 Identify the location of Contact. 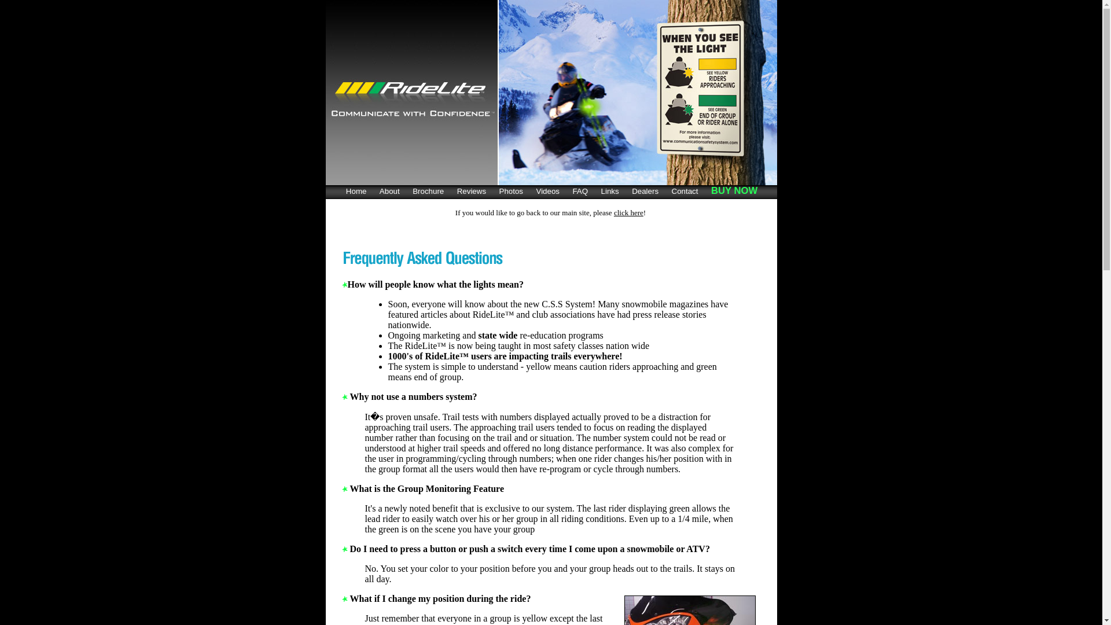
(684, 190).